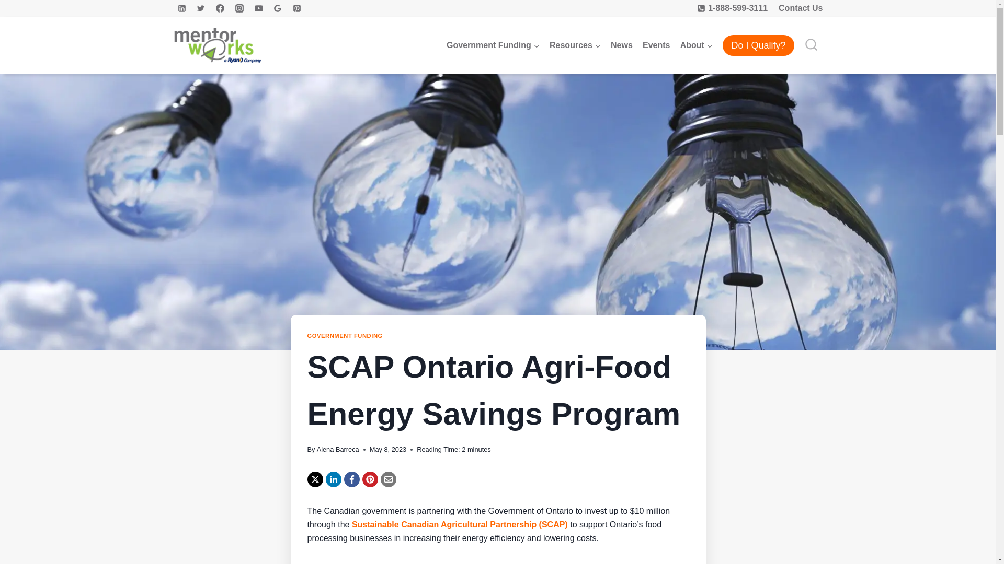  I want to click on Events, so click(656, 45).